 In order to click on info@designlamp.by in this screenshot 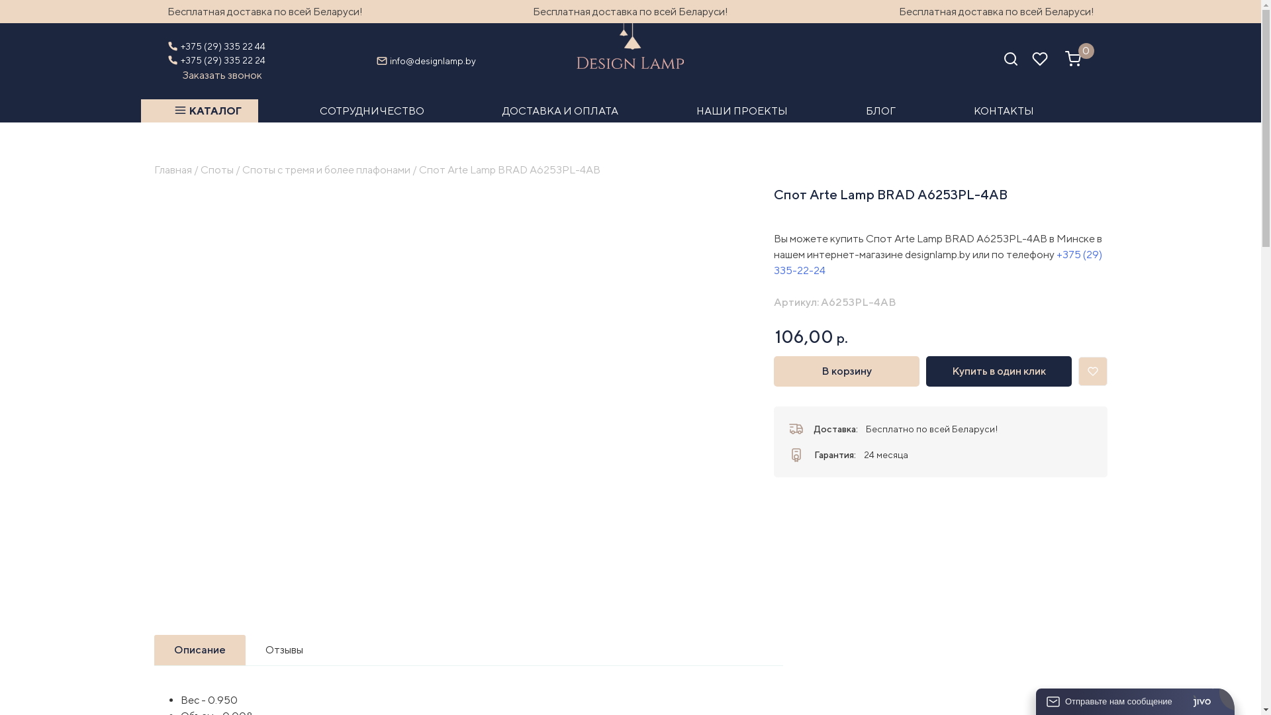, I will do `click(433, 61)`.